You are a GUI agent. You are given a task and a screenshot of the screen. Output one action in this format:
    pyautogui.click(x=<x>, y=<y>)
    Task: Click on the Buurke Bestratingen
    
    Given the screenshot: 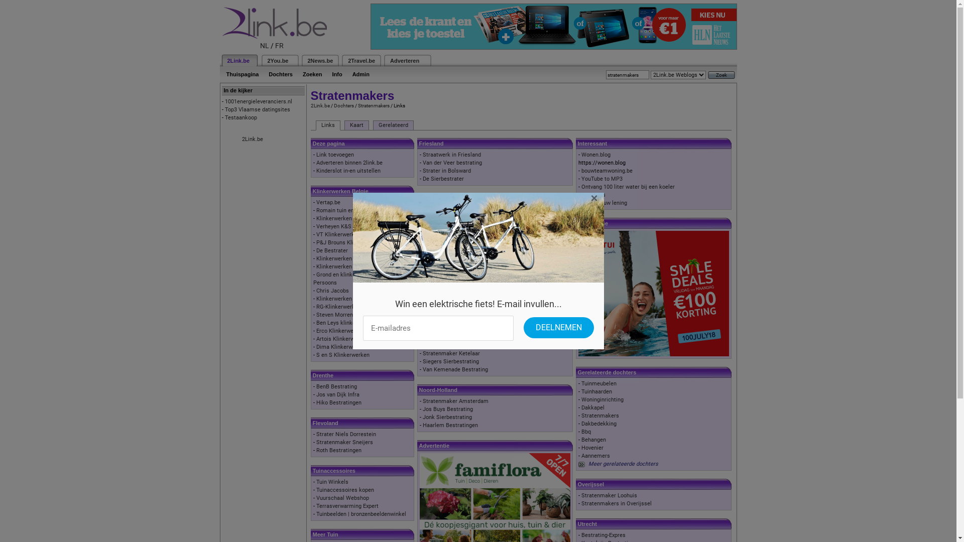 What is the action you would take?
    pyautogui.click(x=448, y=266)
    